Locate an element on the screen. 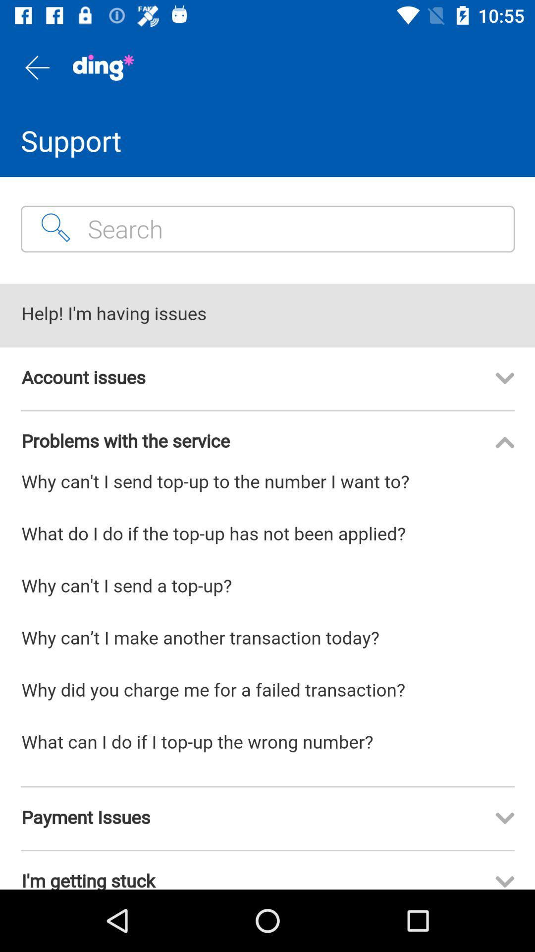  go back is located at coordinates (37, 67).